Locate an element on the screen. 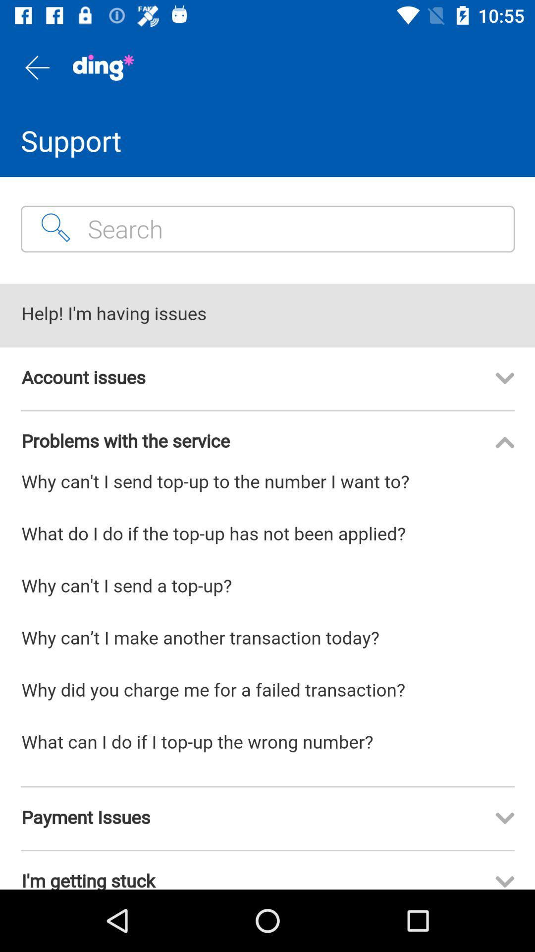  go back is located at coordinates (37, 67).